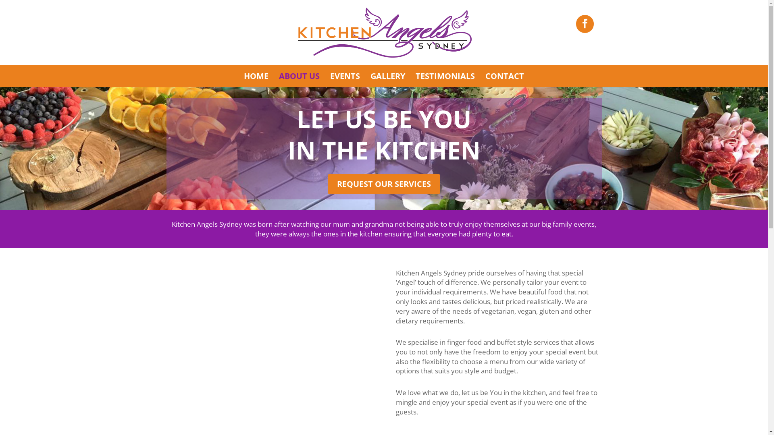 This screenshot has width=774, height=435. What do you see at coordinates (345, 80) in the screenshot?
I see `EVENTS` at bounding box center [345, 80].